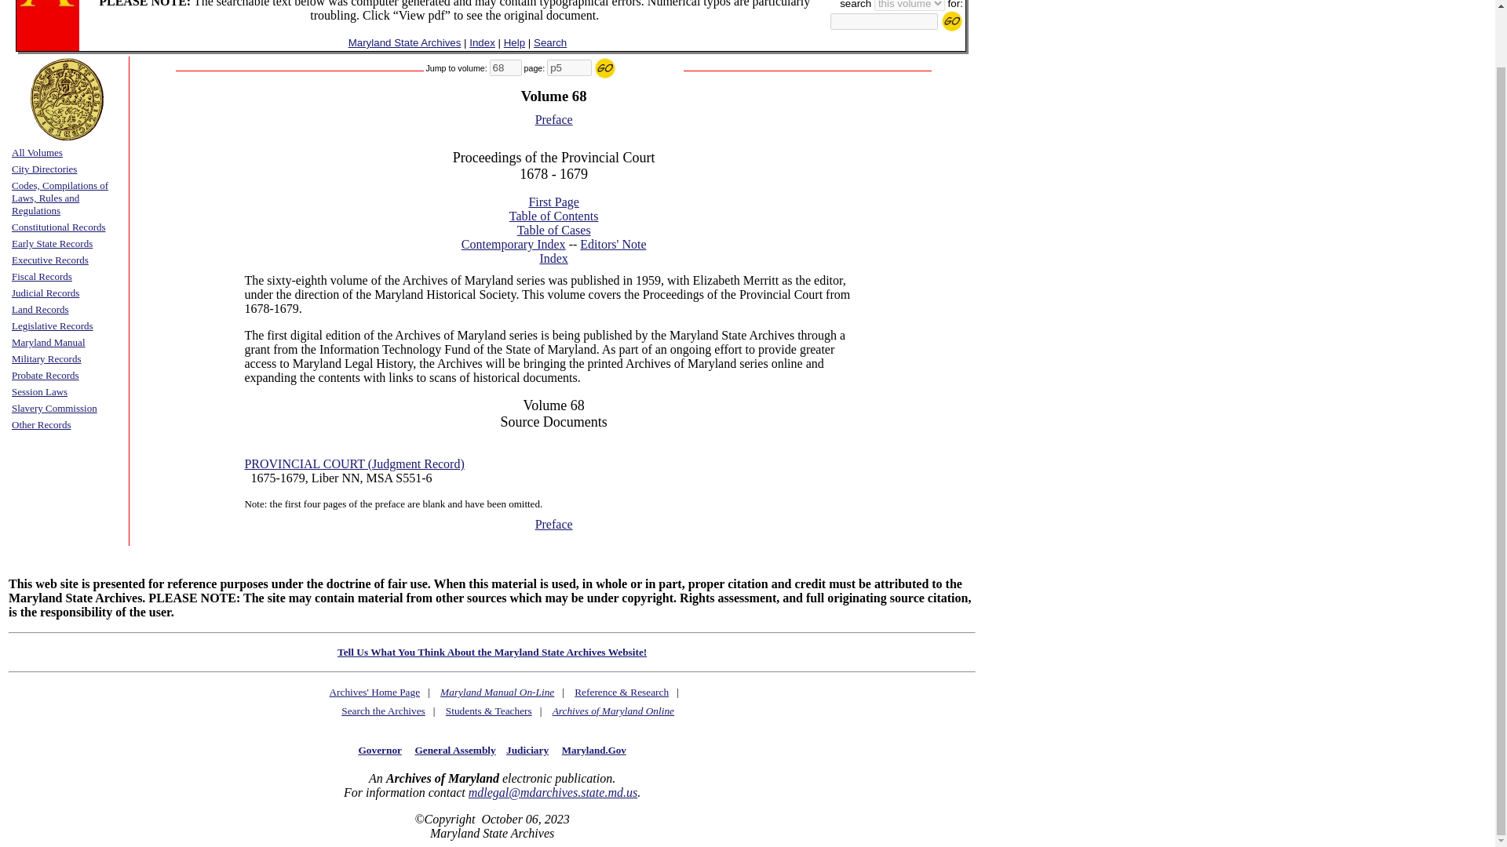 The width and height of the screenshot is (1507, 847). Describe the element at coordinates (497, 692) in the screenshot. I see `Maryland Manual On-Line` at that location.